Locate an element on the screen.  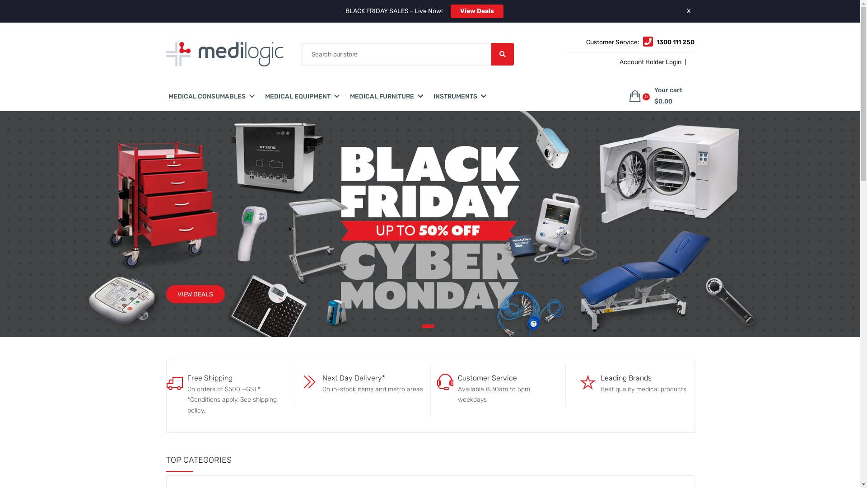
MEDICAL EQUIPMENT is located at coordinates (297, 97).